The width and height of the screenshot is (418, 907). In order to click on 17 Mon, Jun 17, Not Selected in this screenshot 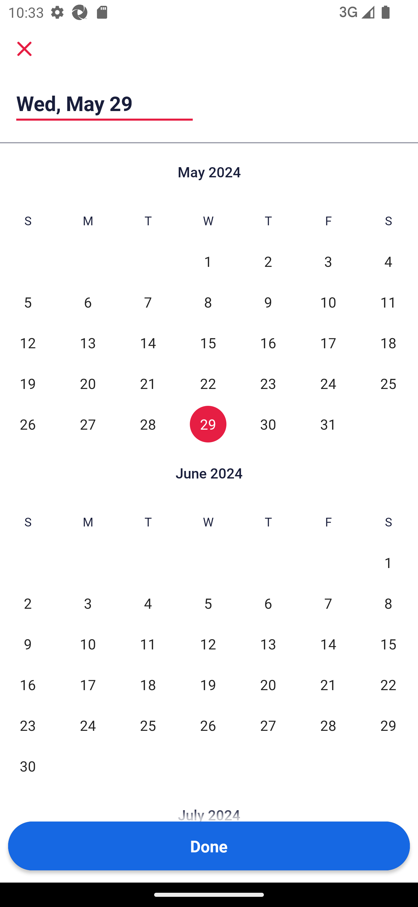, I will do `click(88, 684)`.